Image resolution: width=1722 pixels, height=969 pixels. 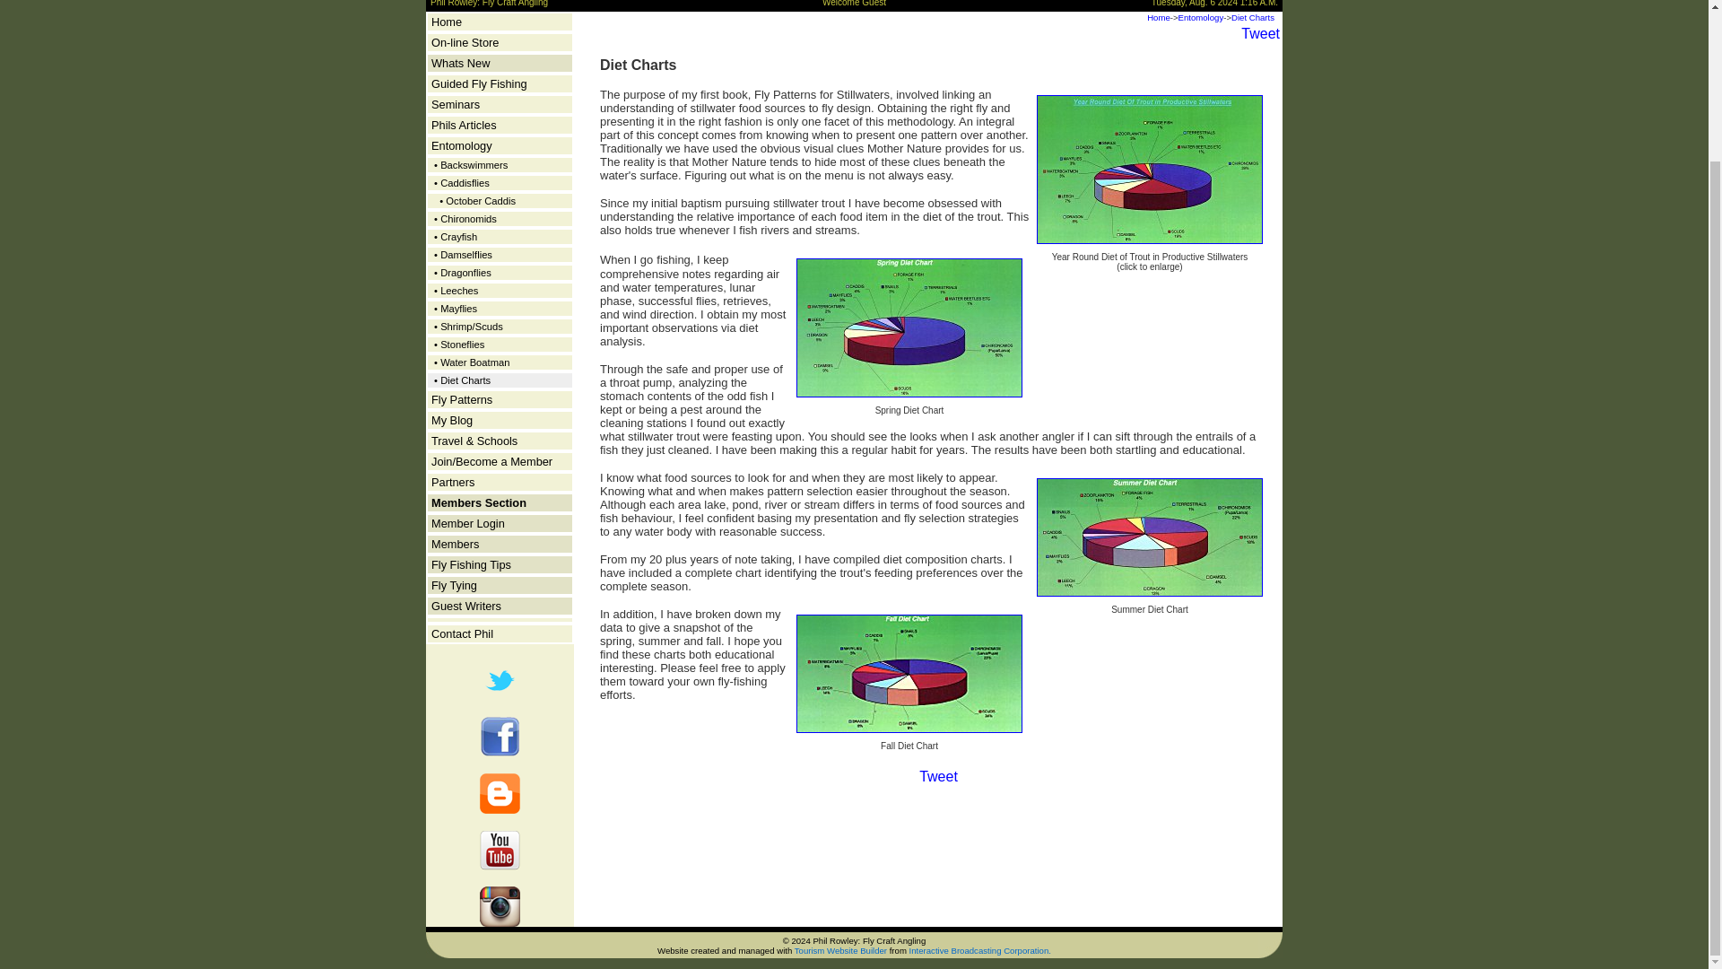 I want to click on Guest Writers, so click(x=466, y=606).